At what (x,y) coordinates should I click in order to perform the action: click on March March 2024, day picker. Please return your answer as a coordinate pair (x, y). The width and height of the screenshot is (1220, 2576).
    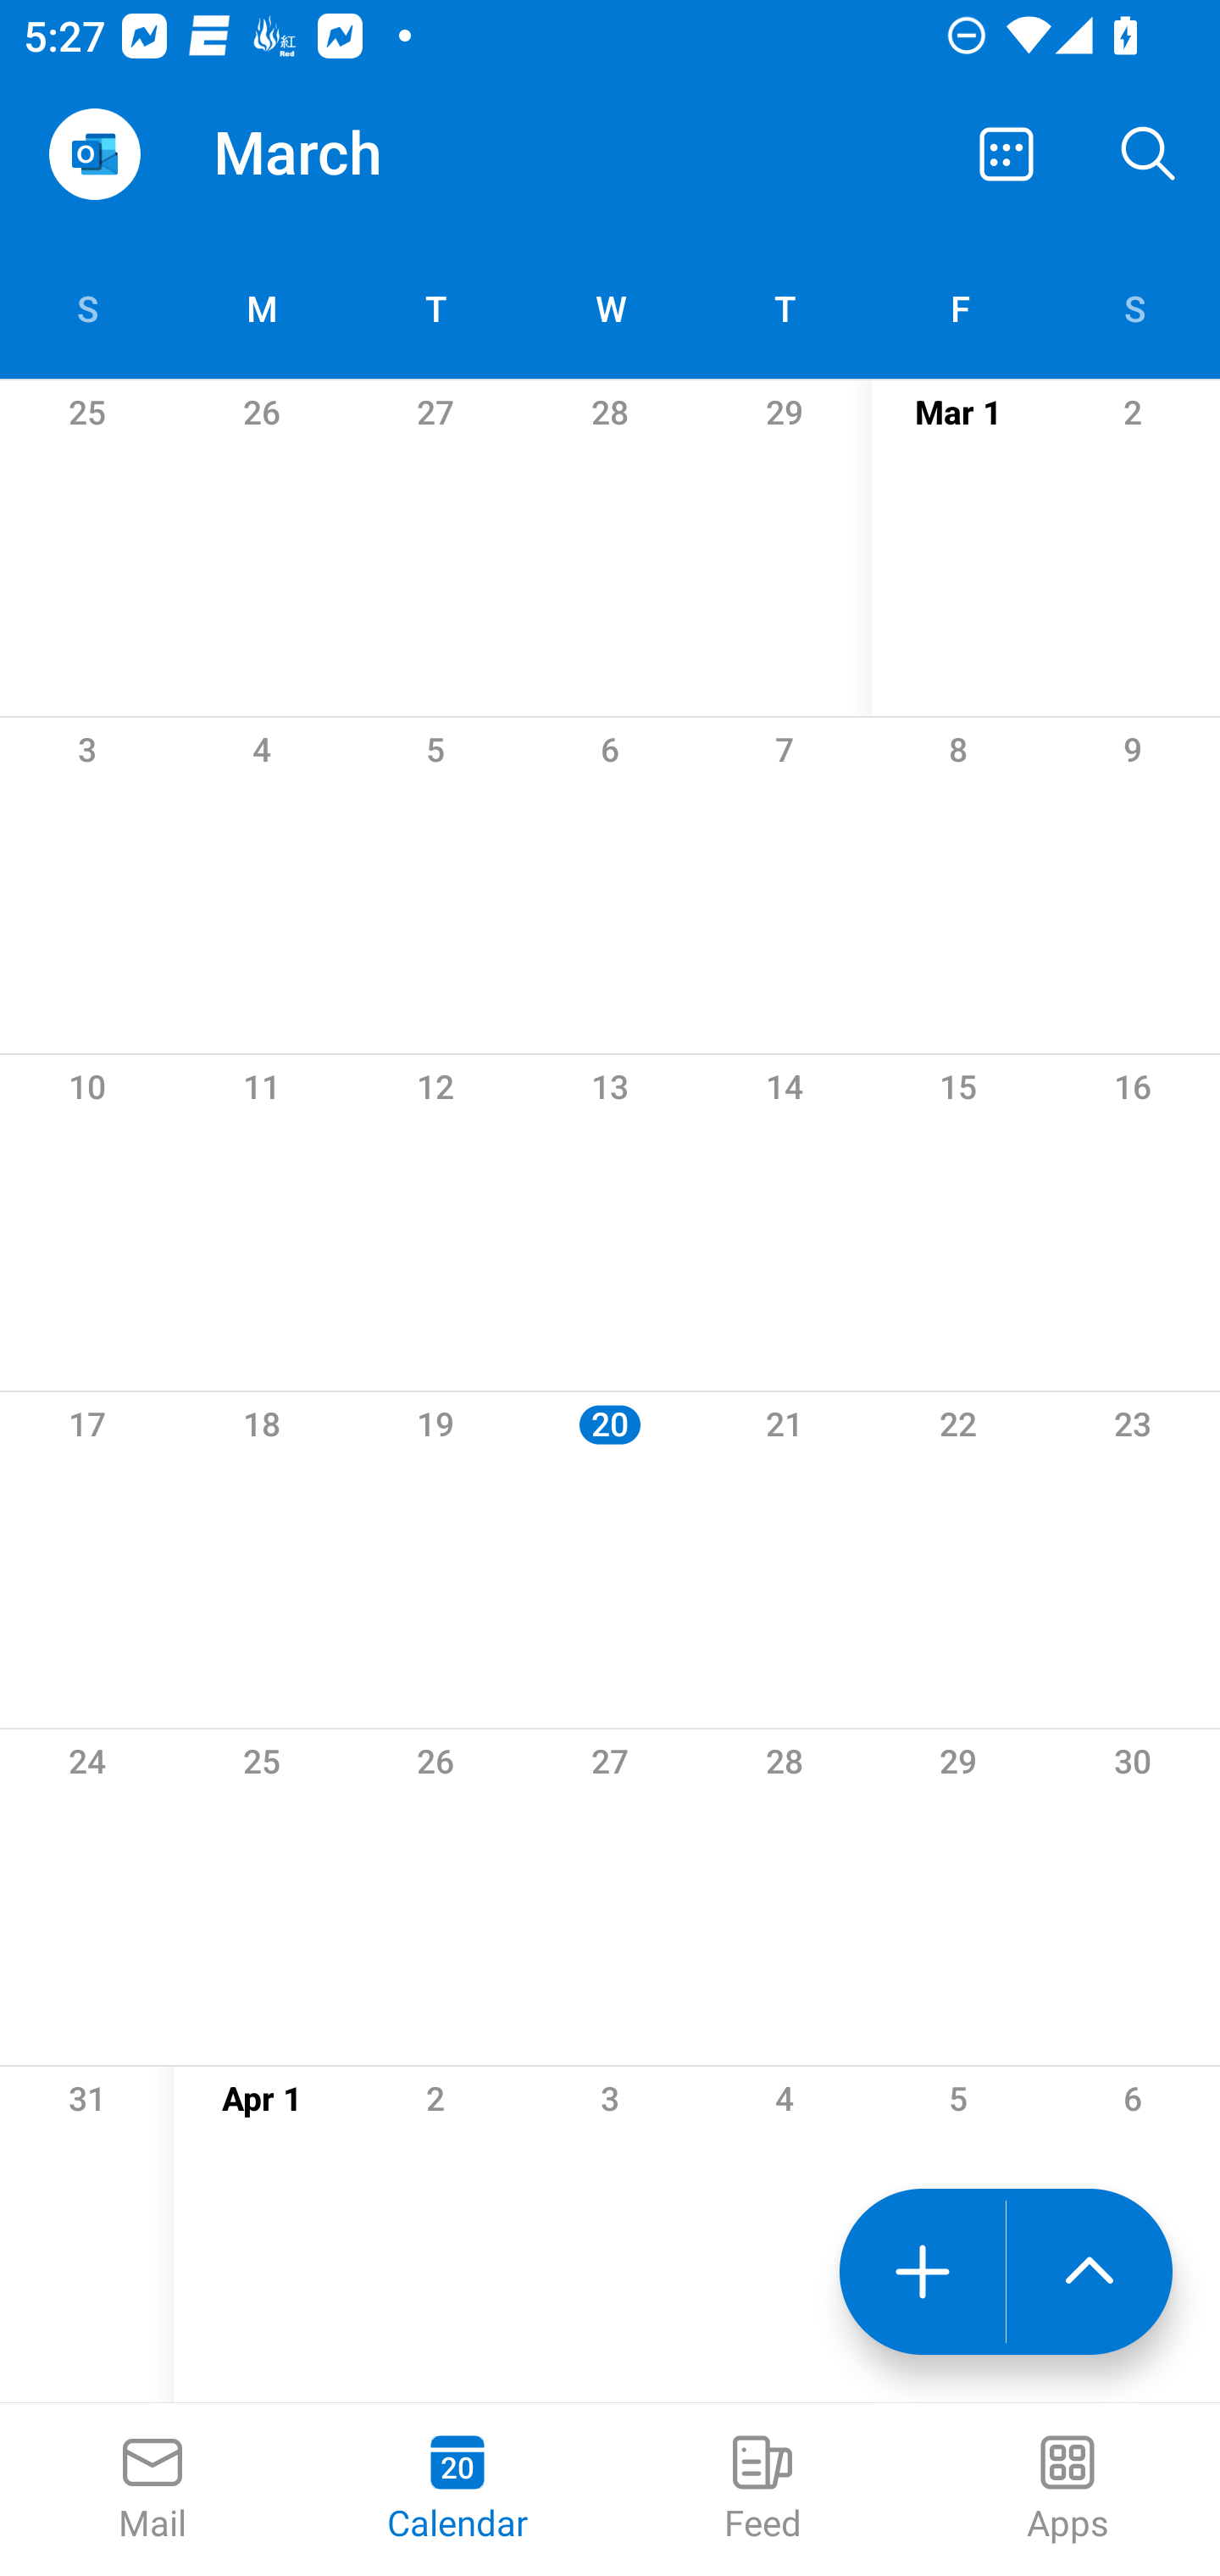
    Looking at the image, I should click on (344, 154).